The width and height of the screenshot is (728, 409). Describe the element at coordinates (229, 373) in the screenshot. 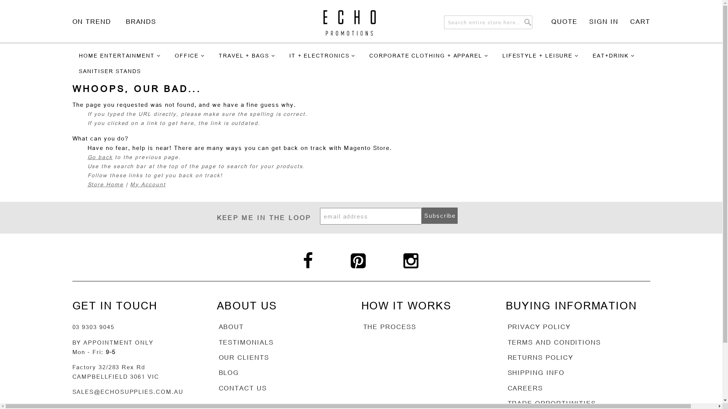

I see `BLOG` at that location.